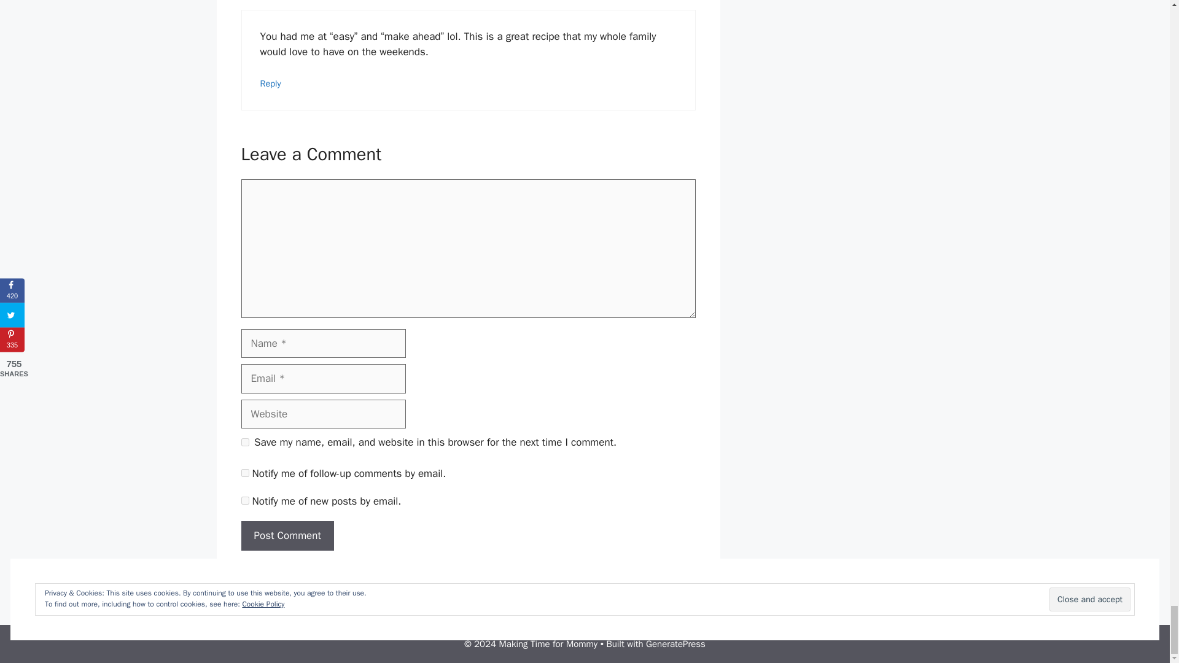 Image resolution: width=1179 pixels, height=663 pixels. I want to click on yes, so click(244, 442).